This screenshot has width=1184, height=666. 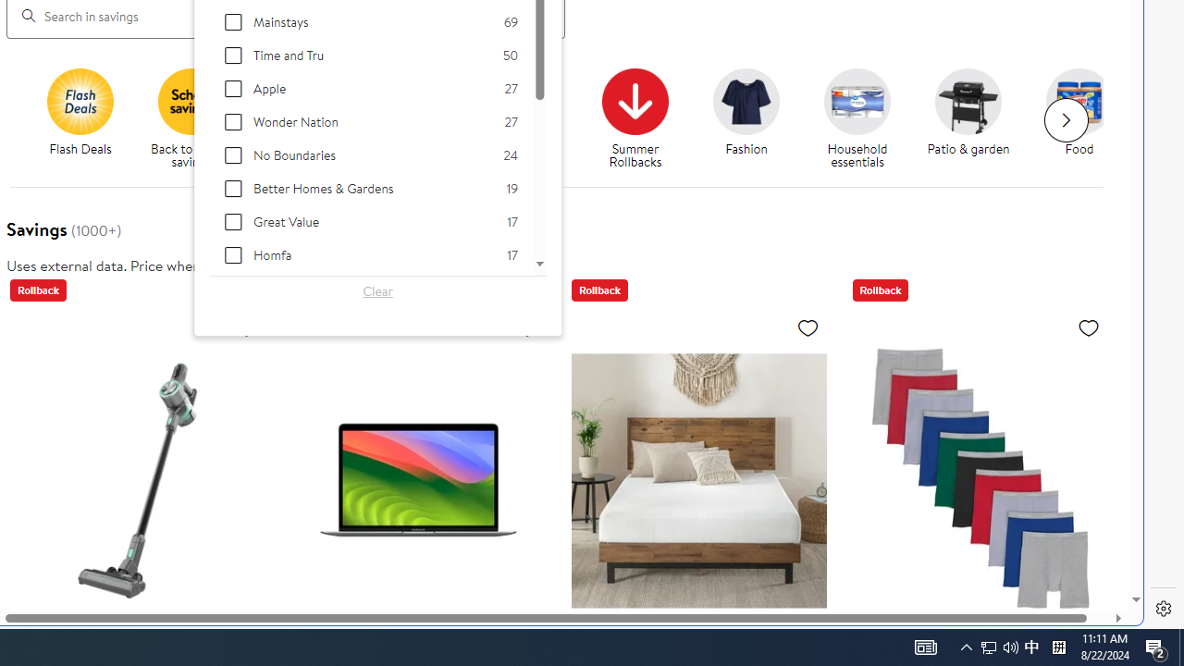 What do you see at coordinates (979, 480) in the screenshot?
I see `Hanes Men's Super Value Pack Assorted Boxer Briefs, 10 Pack` at bounding box center [979, 480].